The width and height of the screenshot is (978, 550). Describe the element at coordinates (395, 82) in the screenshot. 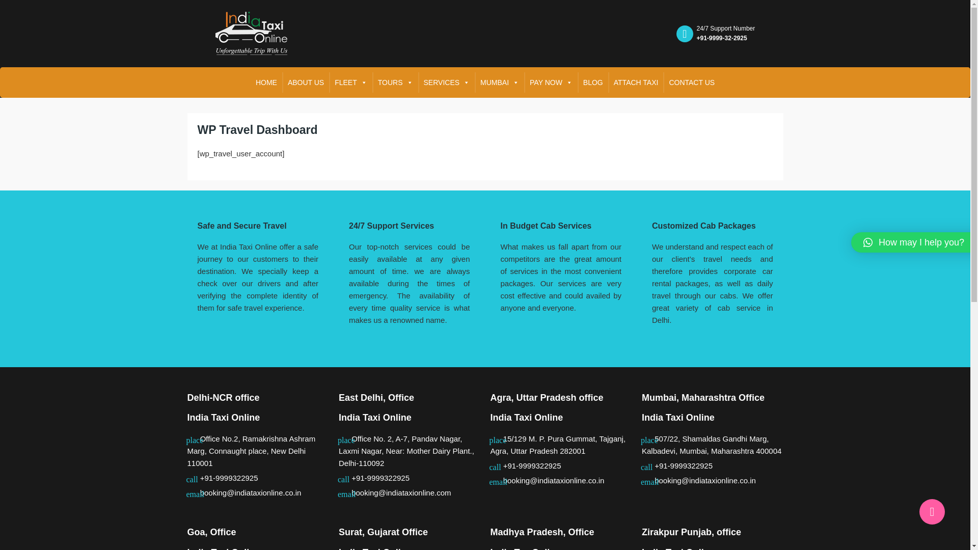

I see `TOURS` at that location.